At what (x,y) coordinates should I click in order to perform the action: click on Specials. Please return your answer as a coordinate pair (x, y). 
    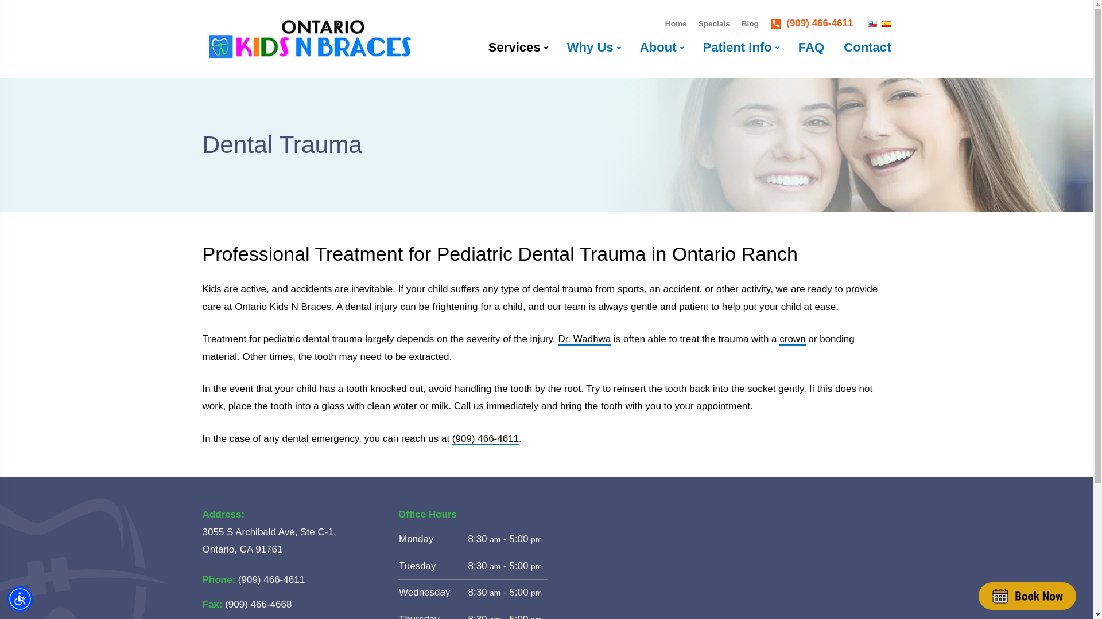
    Looking at the image, I should click on (714, 23).